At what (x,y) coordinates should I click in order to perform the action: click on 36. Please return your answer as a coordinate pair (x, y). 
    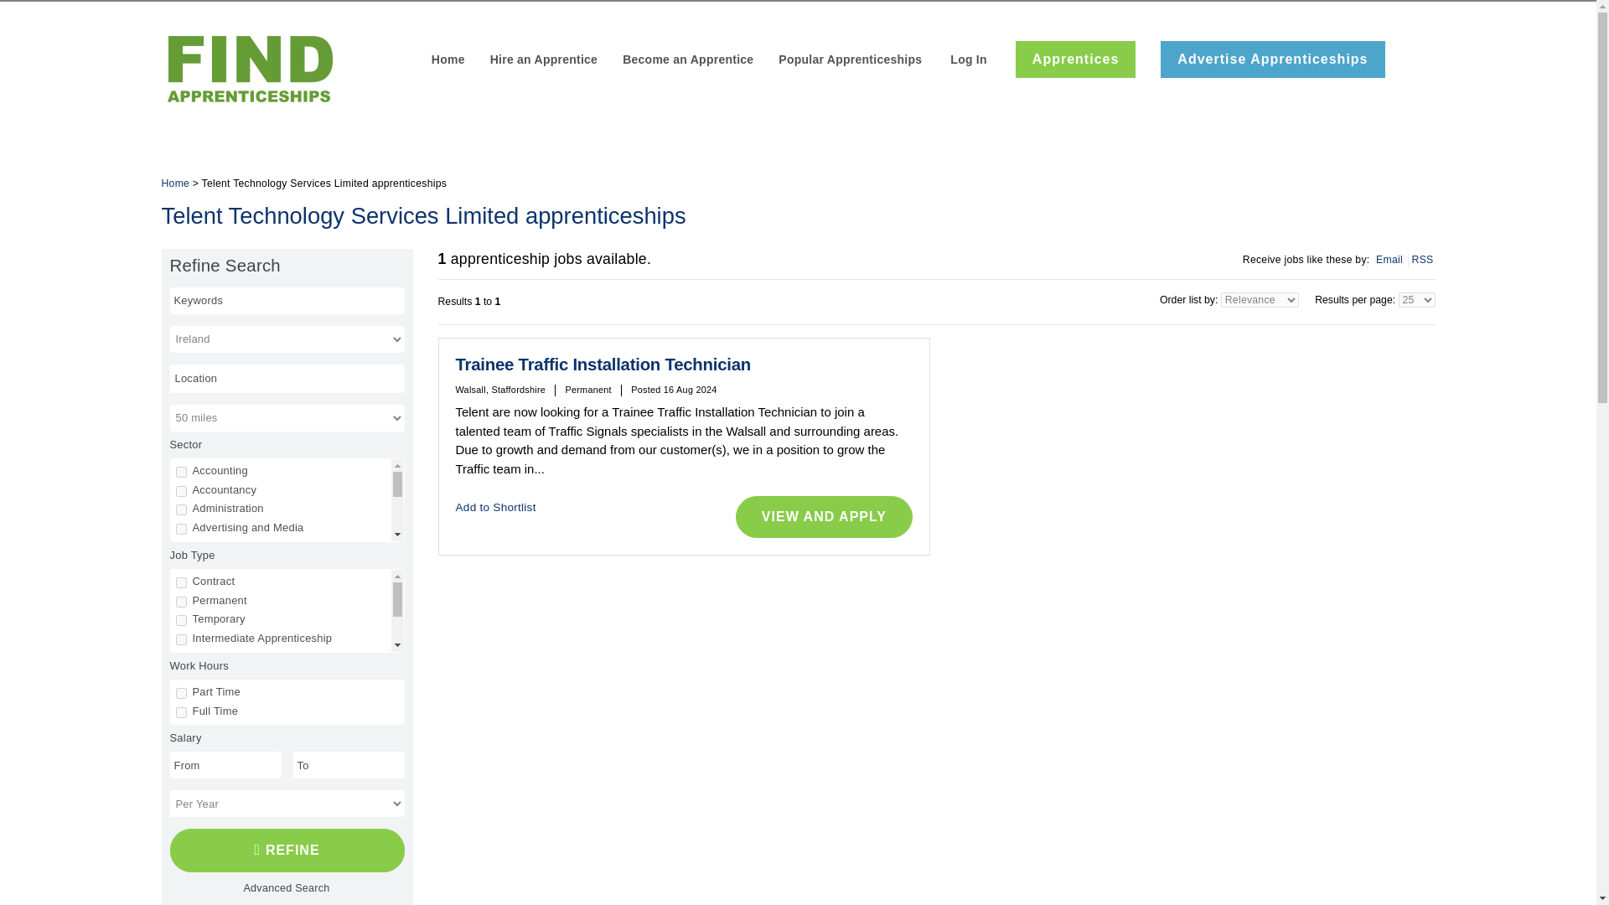
    Looking at the image, I should click on (181, 546).